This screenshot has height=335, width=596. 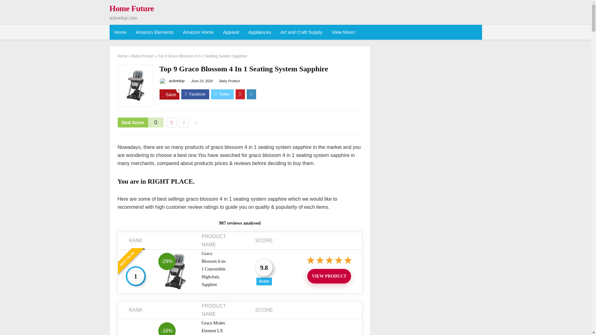 I want to click on Appliances, so click(x=260, y=32).